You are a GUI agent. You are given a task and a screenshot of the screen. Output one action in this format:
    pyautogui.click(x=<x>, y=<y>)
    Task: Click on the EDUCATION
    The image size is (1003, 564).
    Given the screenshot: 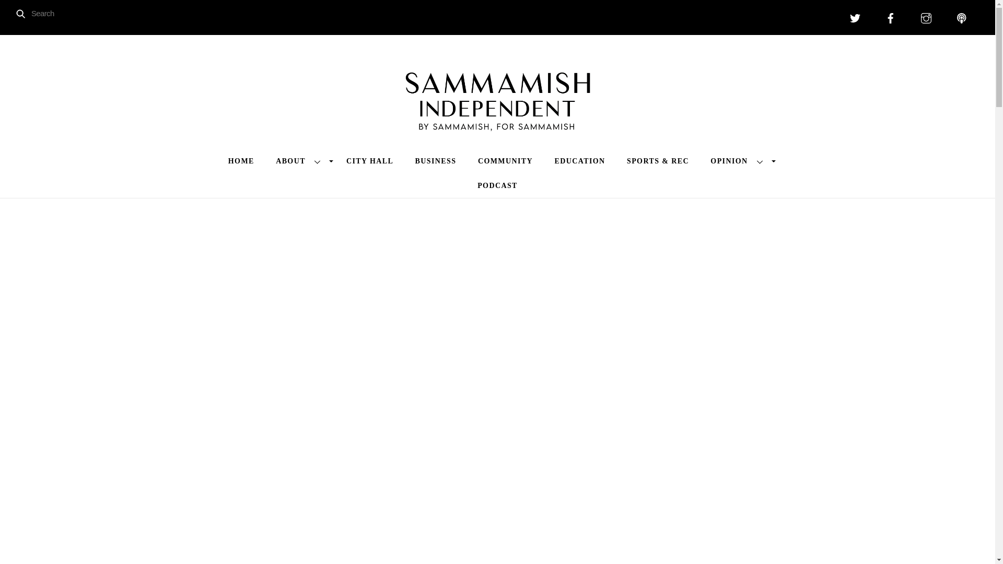 What is the action you would take?
    pyautogui.click(x=580, y=161)
    